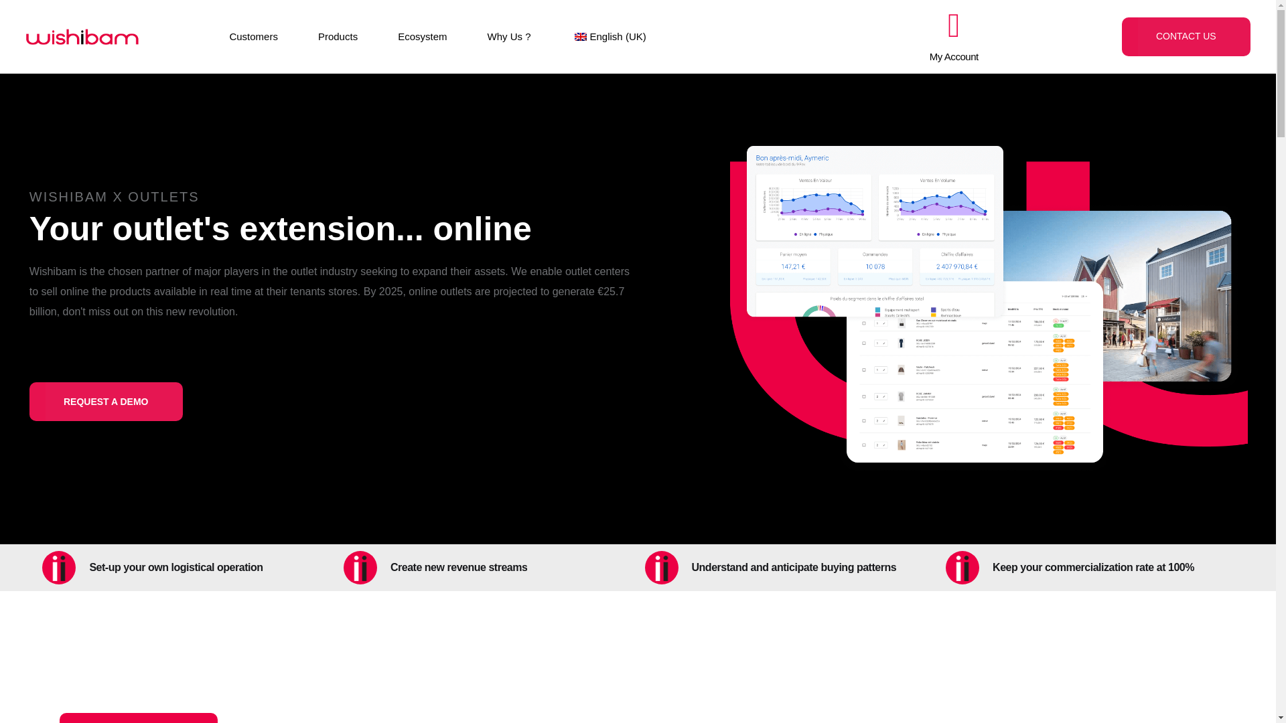 This screenshot has width=1286, height=723. I want to click on CONTACT US, so click(1186, 36).